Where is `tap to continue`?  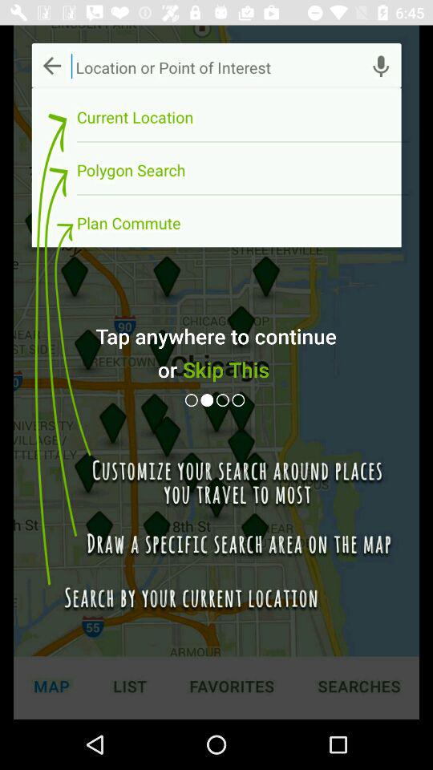 tap to continue is located at coordinates (225, 399).